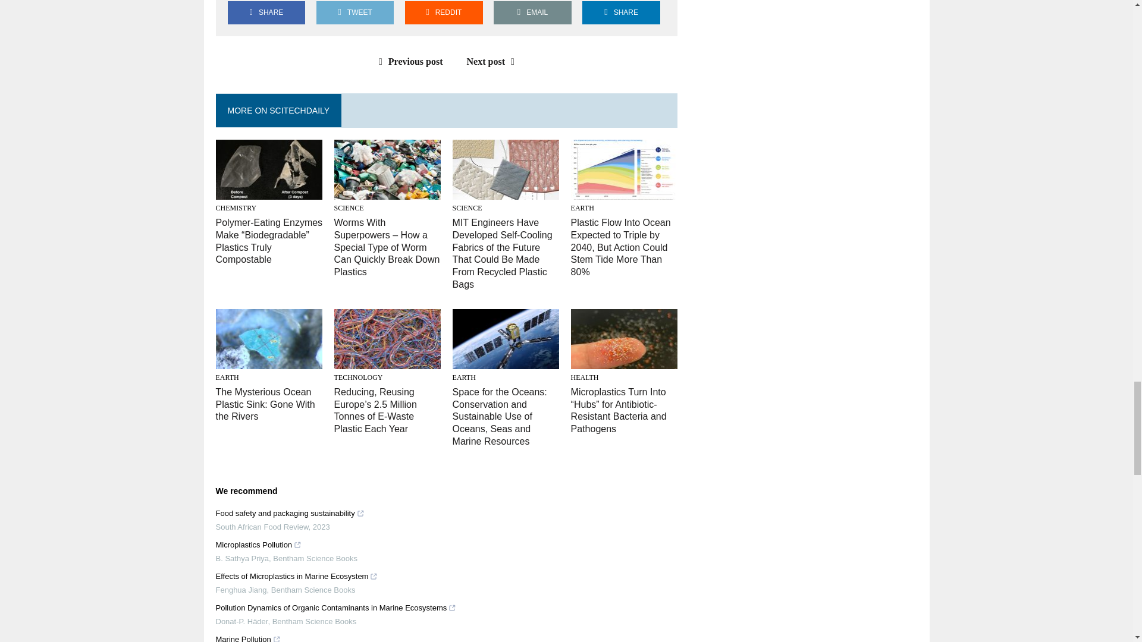 This screenshot has height=642, width=1142. Describe the element at coordinates (266, 13) in the screenshot. I see `Share on Facebook` at that location.